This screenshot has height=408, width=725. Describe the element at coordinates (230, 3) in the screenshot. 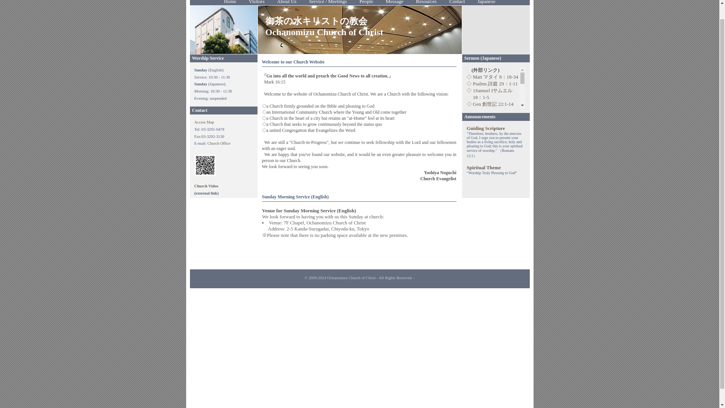

I see `Home` at that location.